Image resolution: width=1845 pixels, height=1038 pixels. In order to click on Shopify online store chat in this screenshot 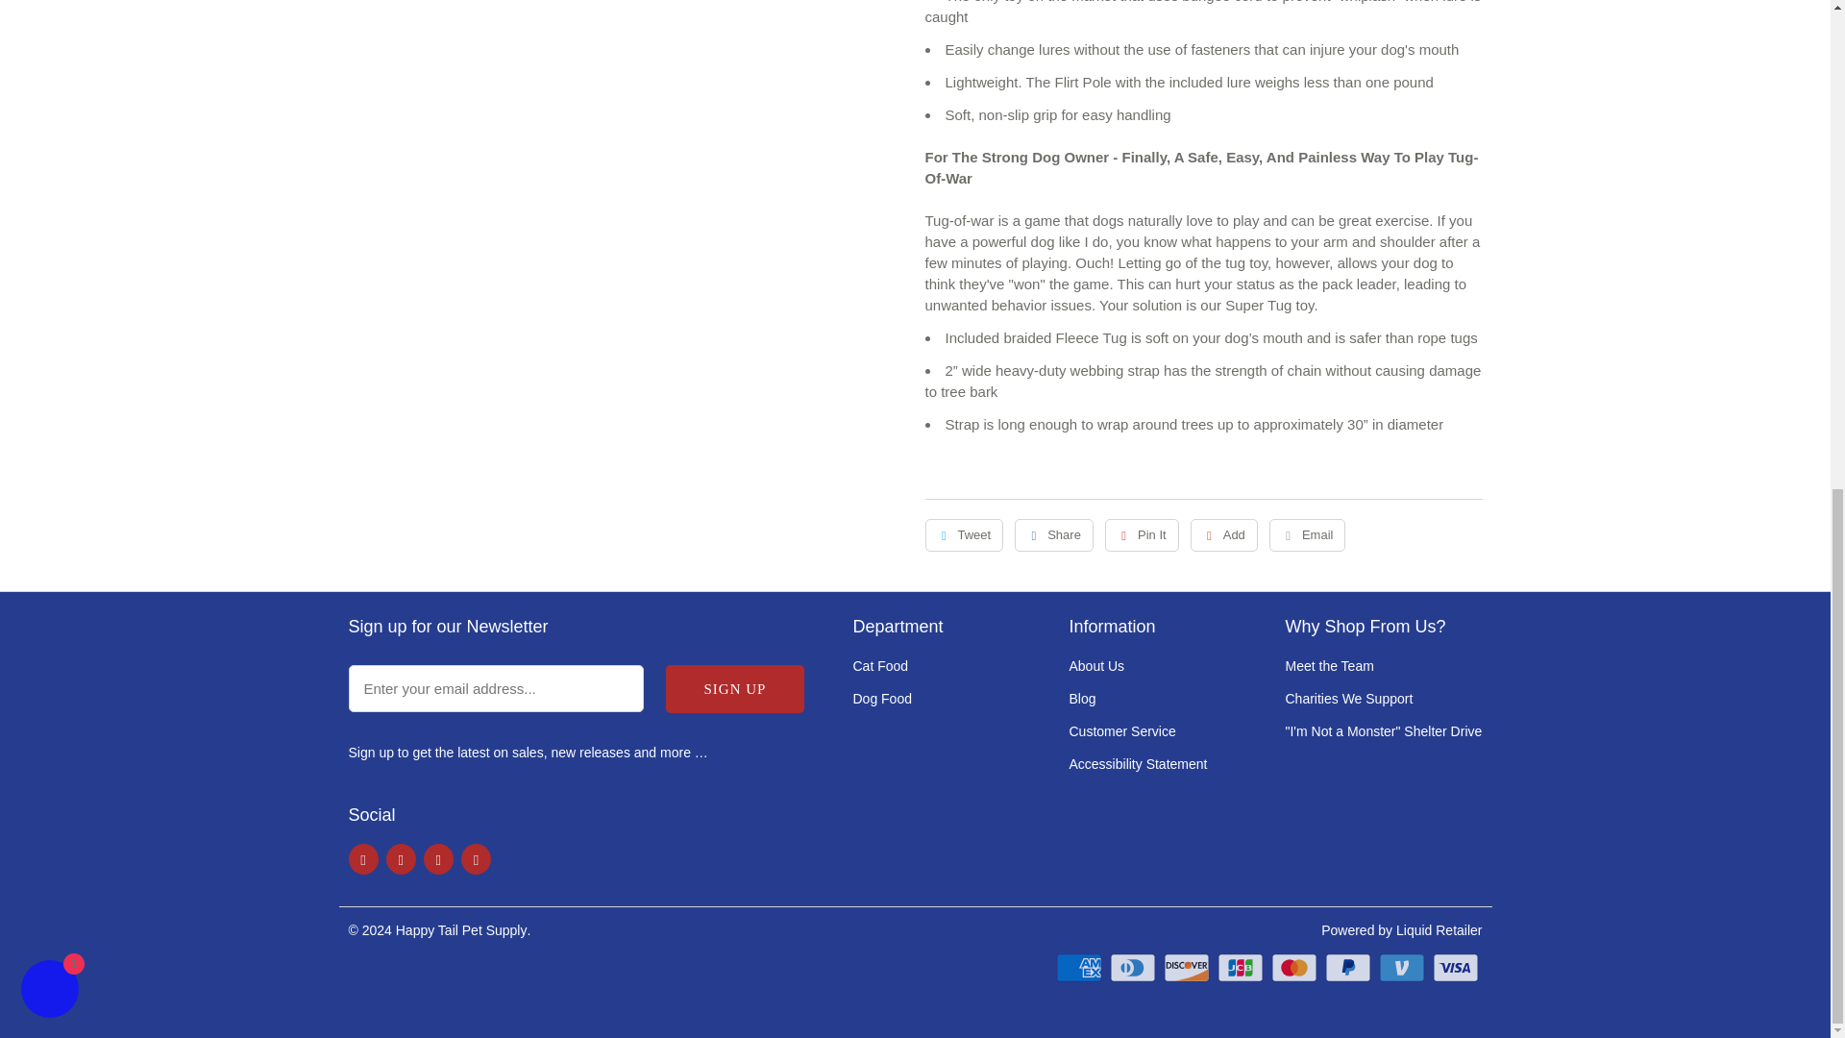, I will do `click(50, 67)`.